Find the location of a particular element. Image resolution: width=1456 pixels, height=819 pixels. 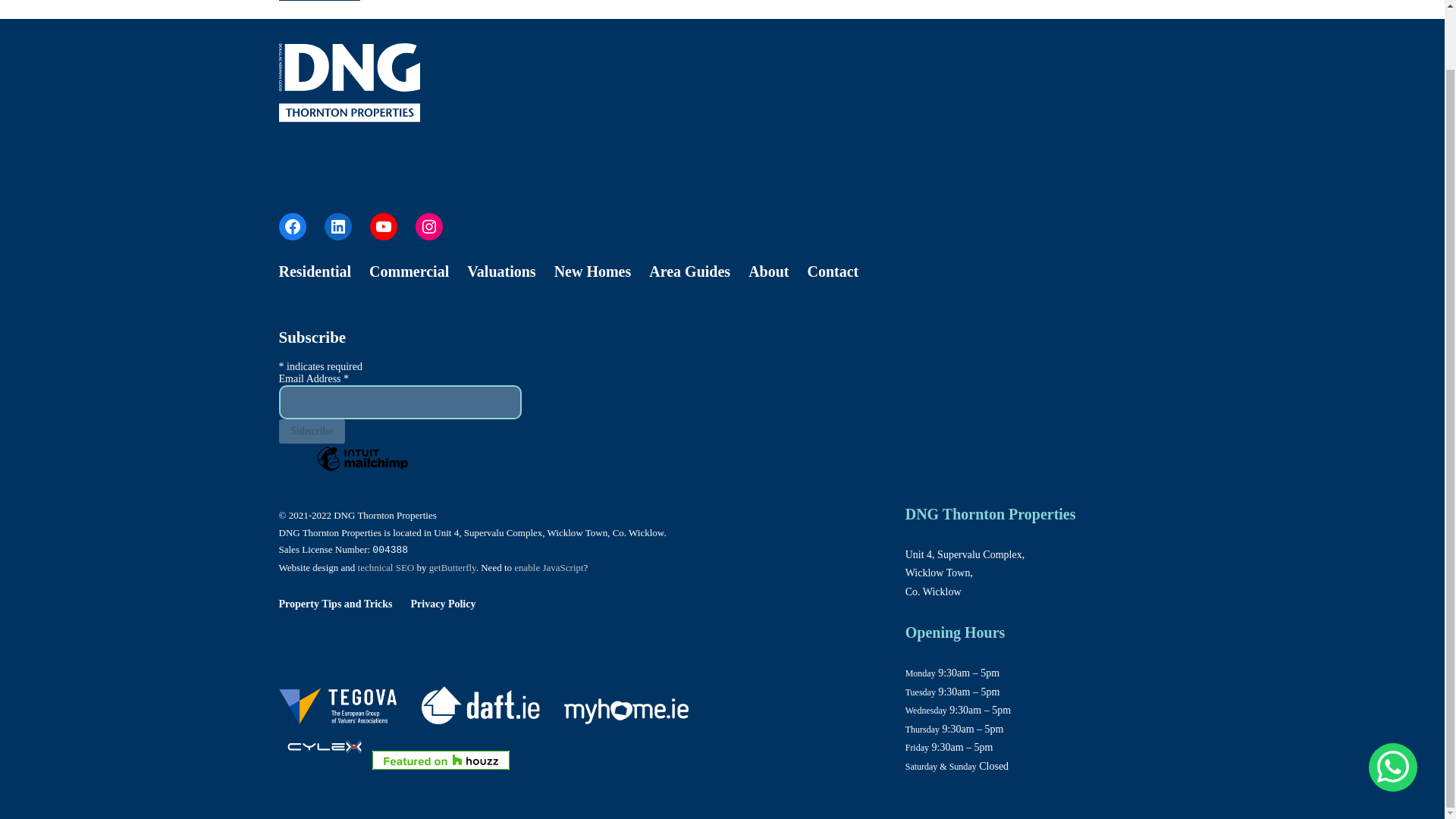

DNG Thornton Properties is located at coordinates (325, 746).